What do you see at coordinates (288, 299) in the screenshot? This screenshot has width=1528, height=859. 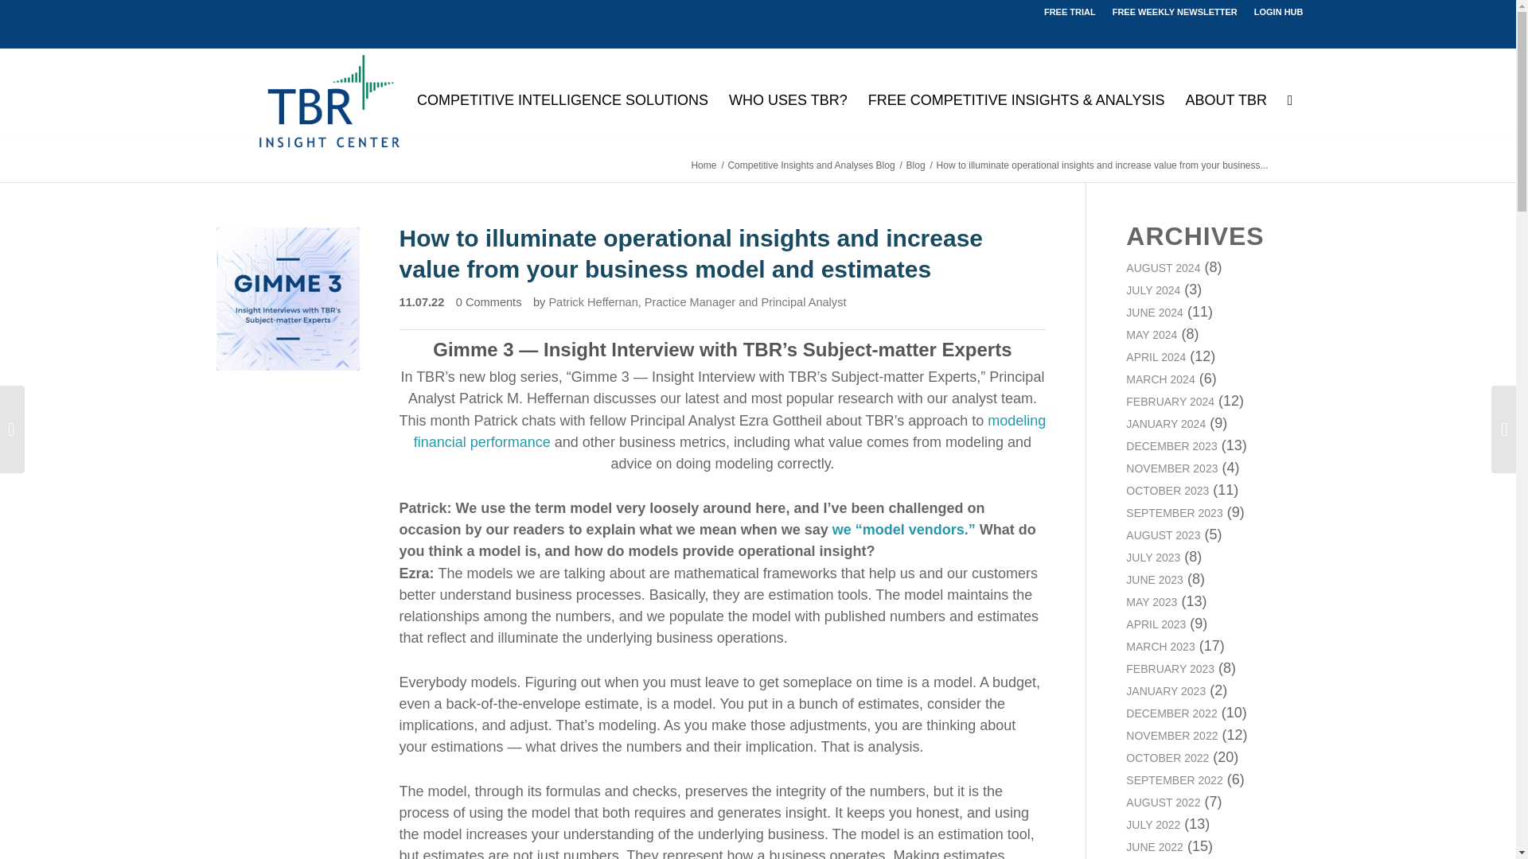 I see `Gimme 3 Insight Interviews with TBR's Subject-matter Experts` at bounding box center [288, 299].